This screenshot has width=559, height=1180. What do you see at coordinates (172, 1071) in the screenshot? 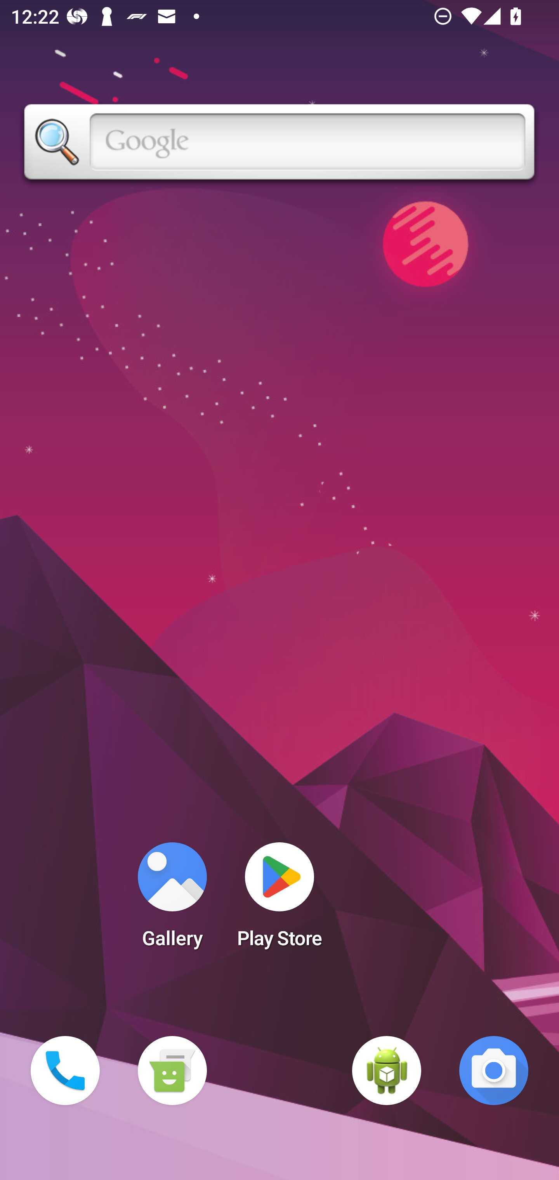
I see `Messaging` at bounding box center [172, 1071].